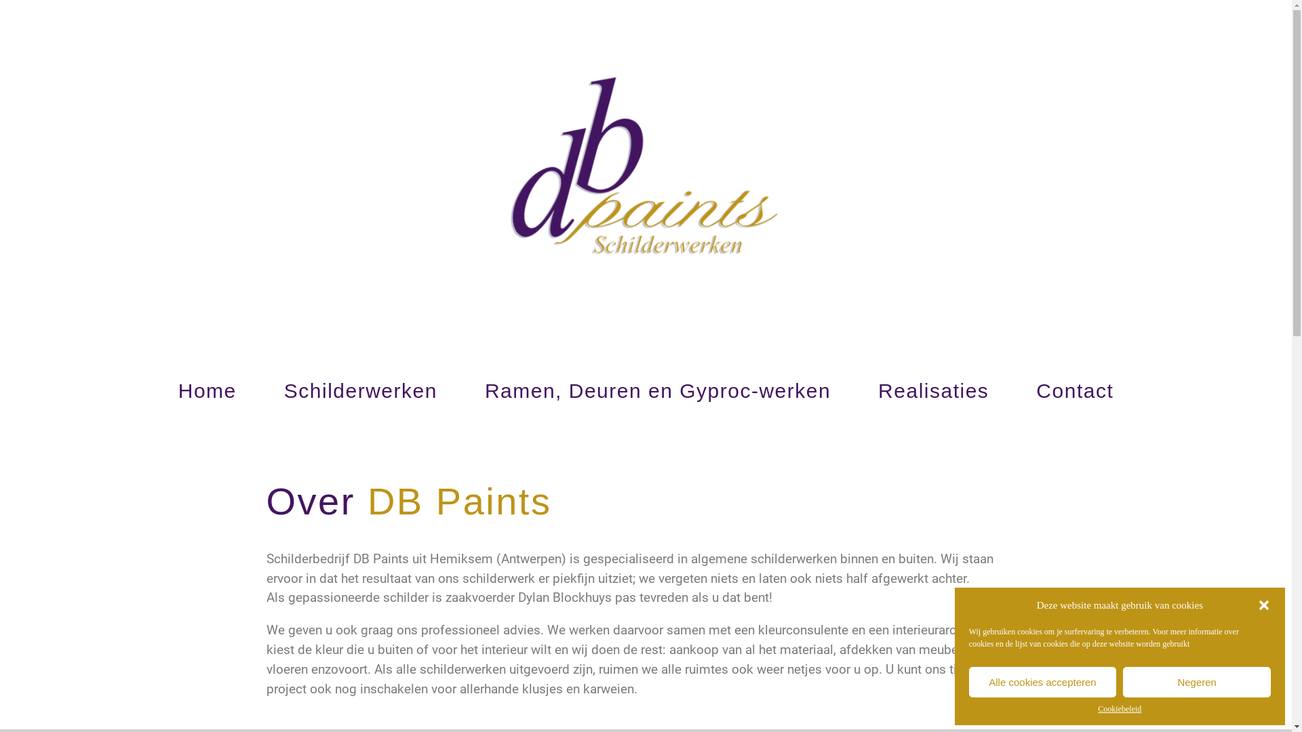 This screenshot has height=732, width=1302. I want to click on Schilderwerken, so click(361, 391).